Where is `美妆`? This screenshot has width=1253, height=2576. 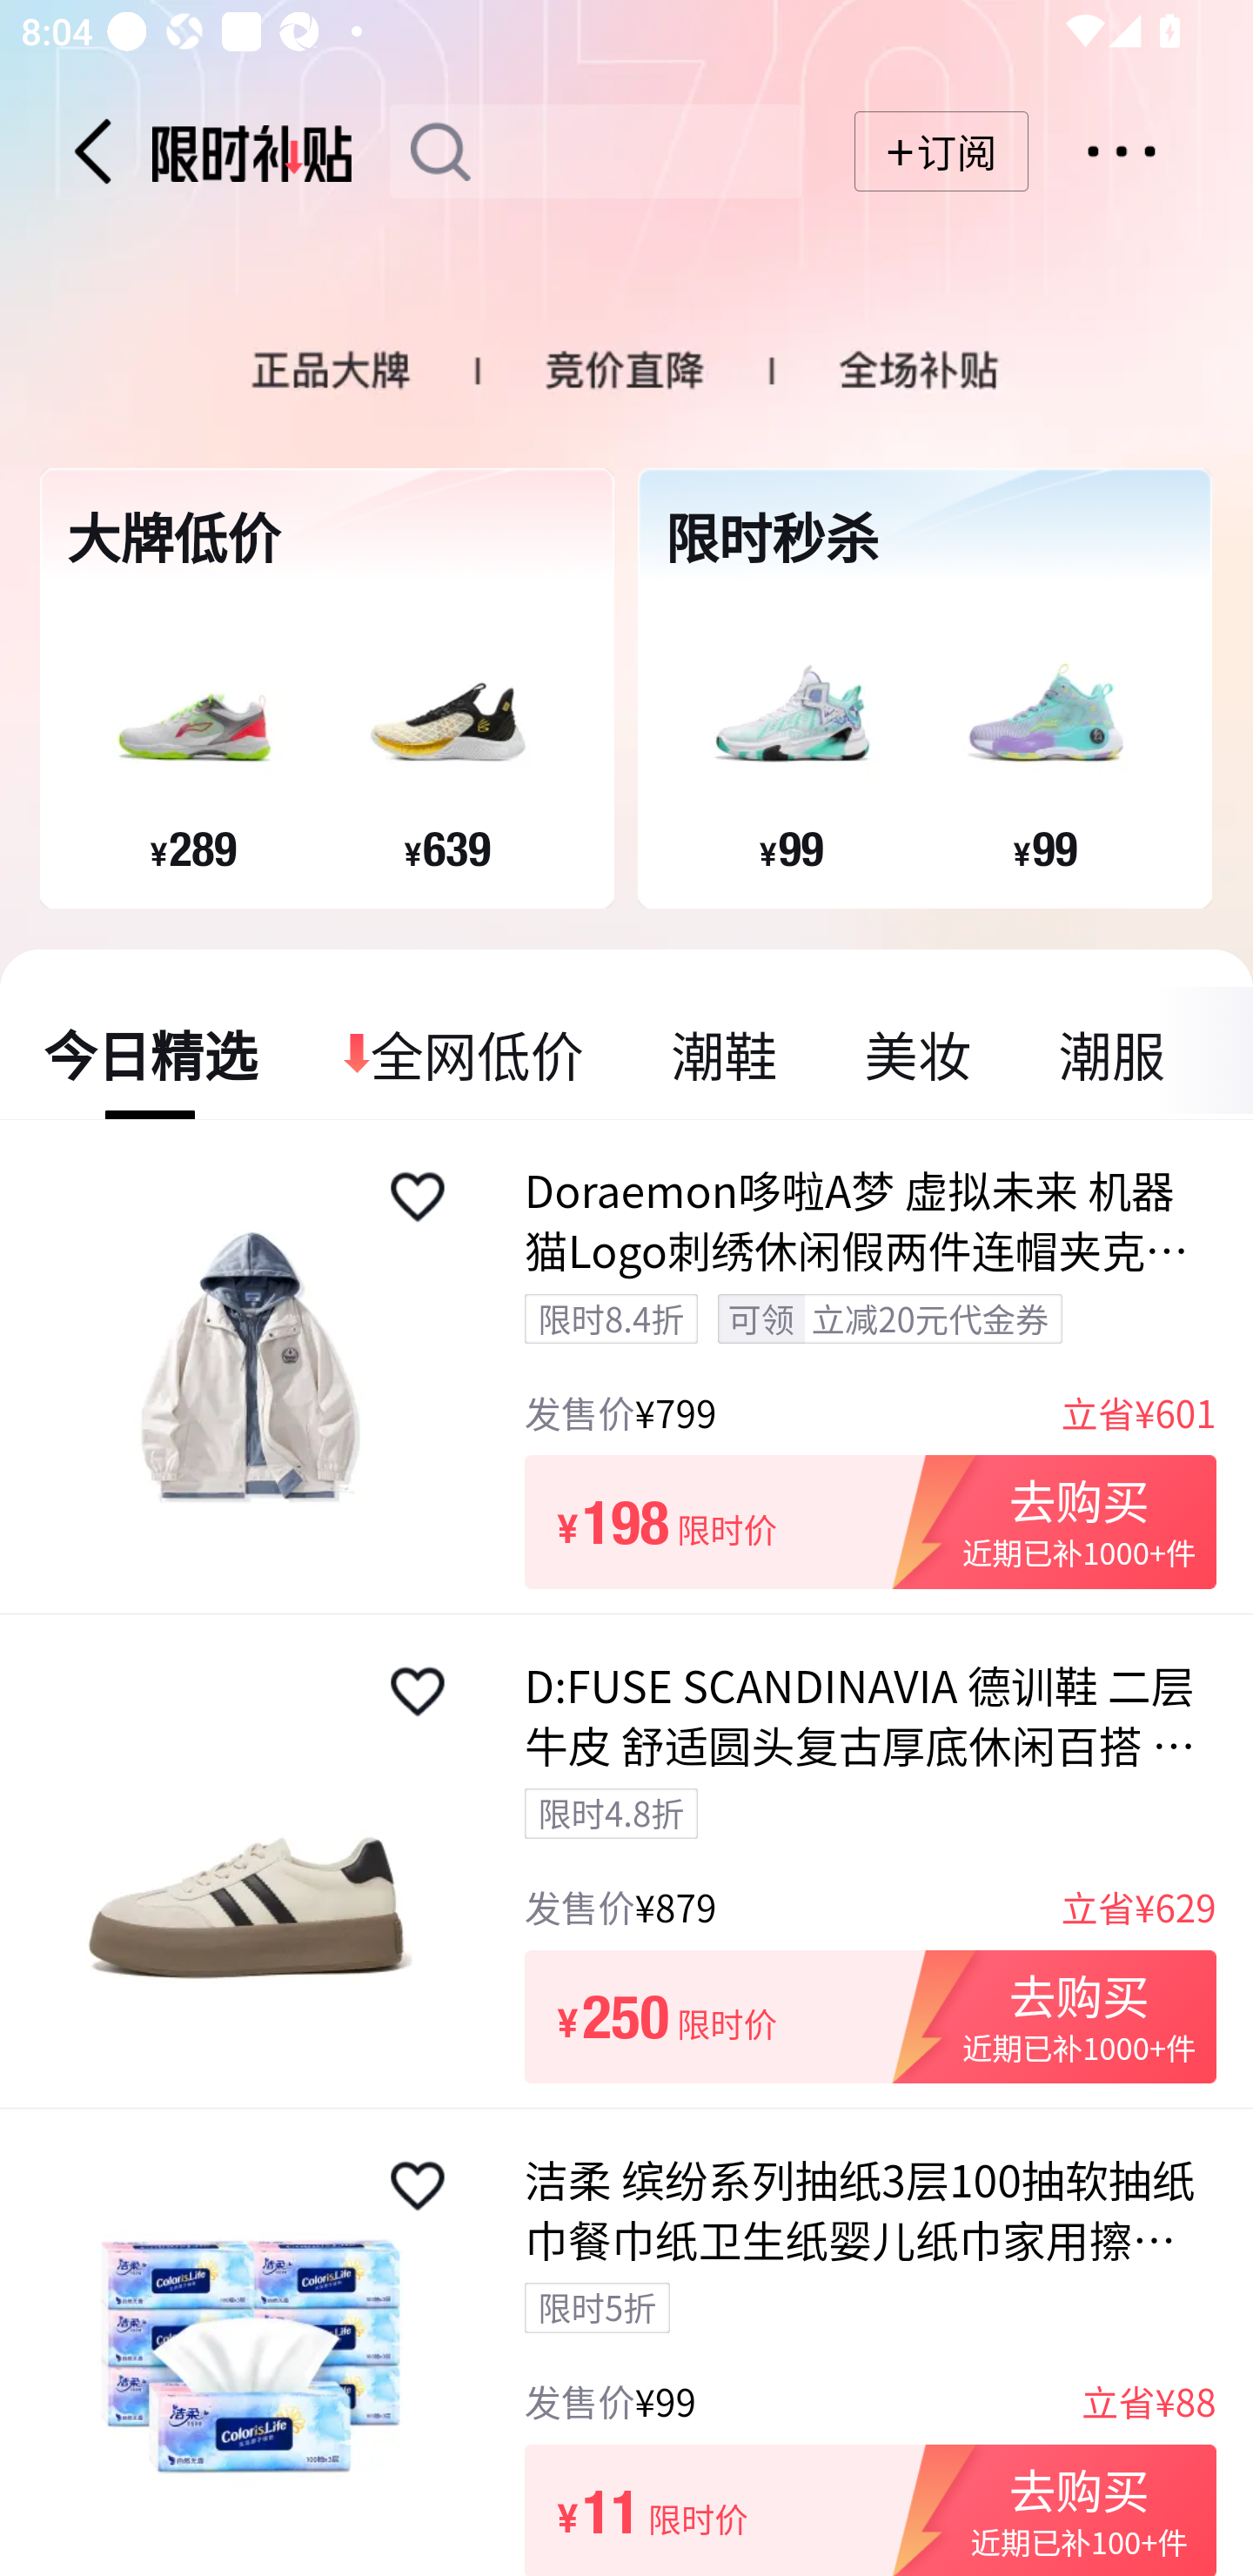
美妆 is located at coordinates (917, 1053).